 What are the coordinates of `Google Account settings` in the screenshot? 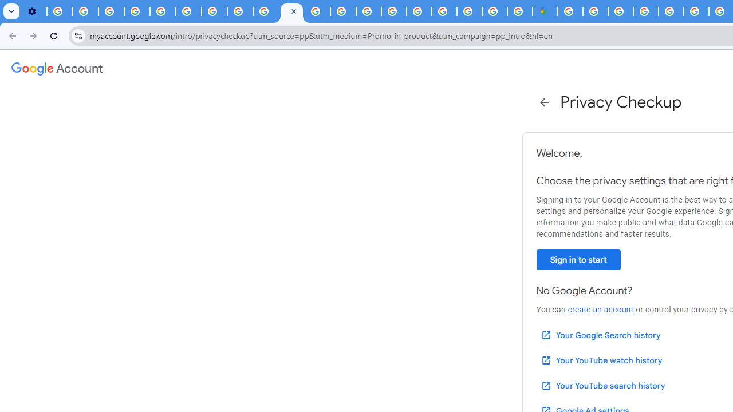 It's located at (57, 69).